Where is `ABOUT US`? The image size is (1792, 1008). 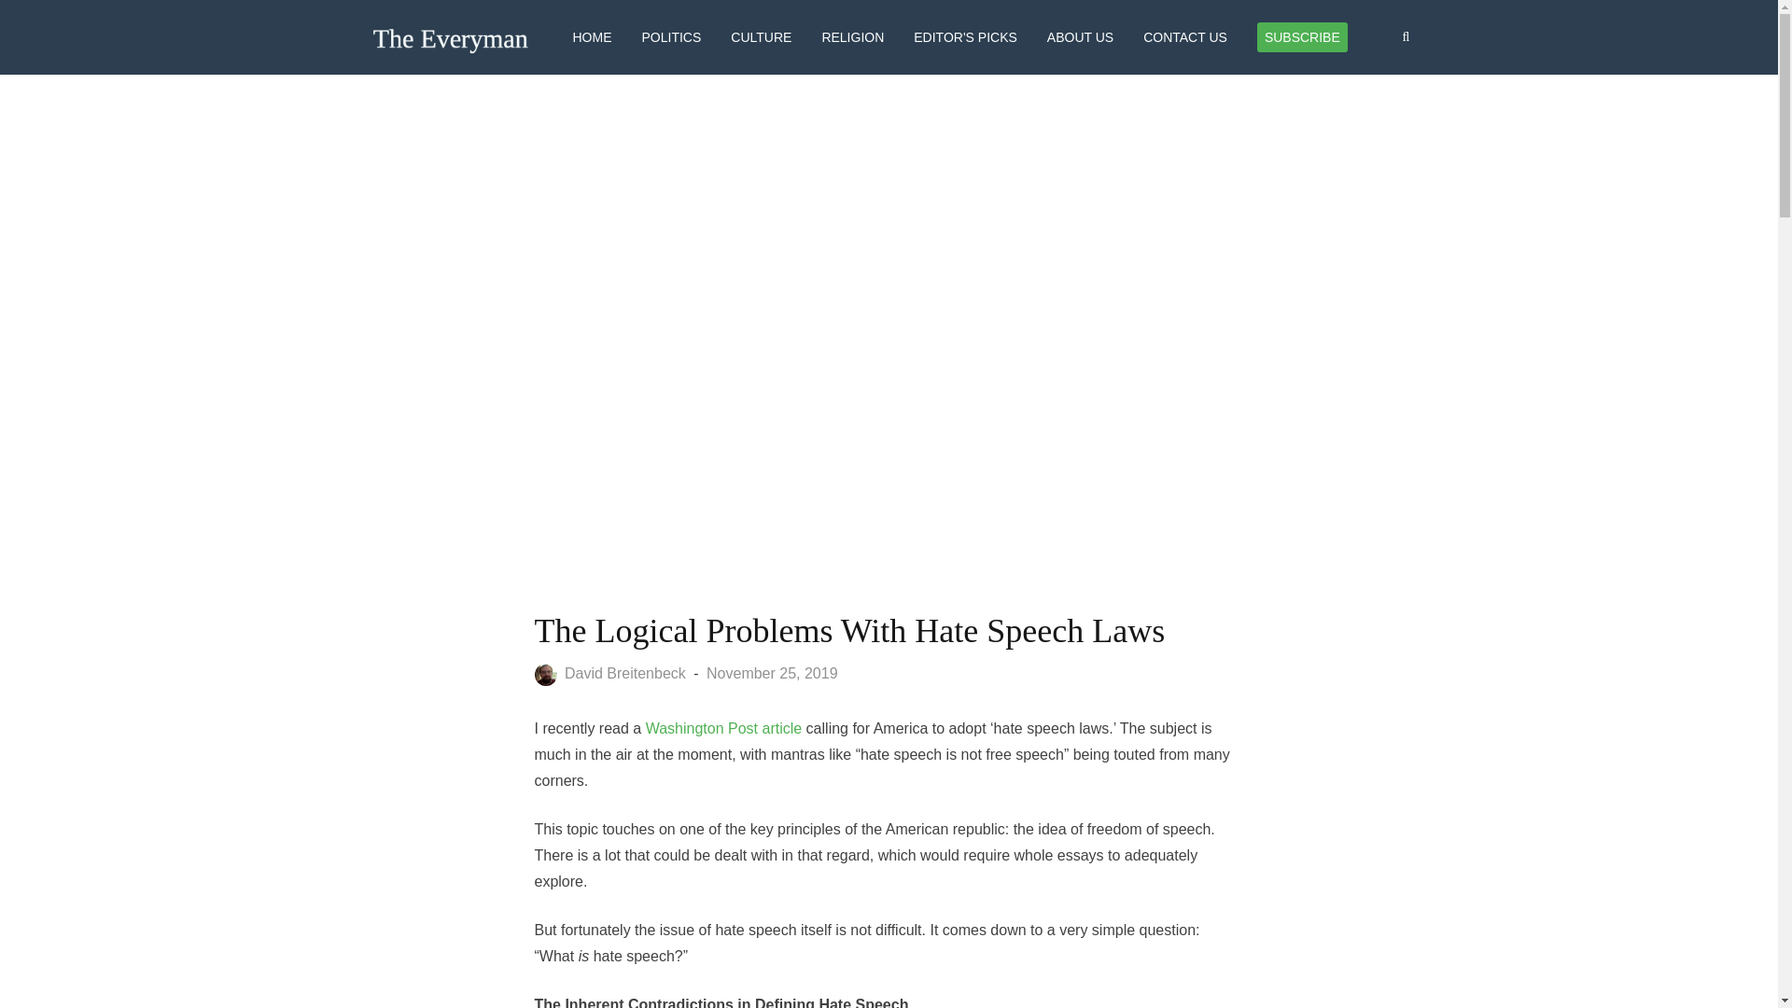
ABOUT US is located at coordinates (1079, 37).